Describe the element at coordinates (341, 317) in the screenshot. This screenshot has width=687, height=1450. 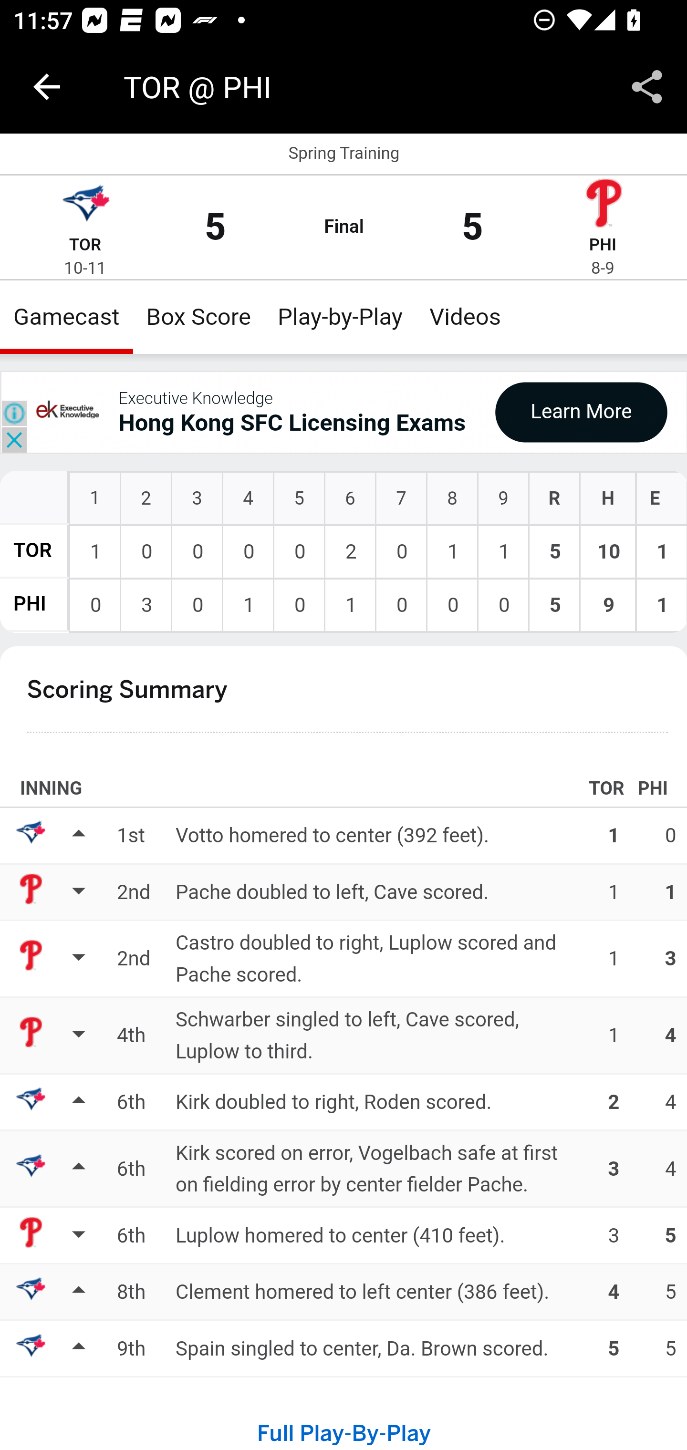
I see `Play-by-Play` at that location.